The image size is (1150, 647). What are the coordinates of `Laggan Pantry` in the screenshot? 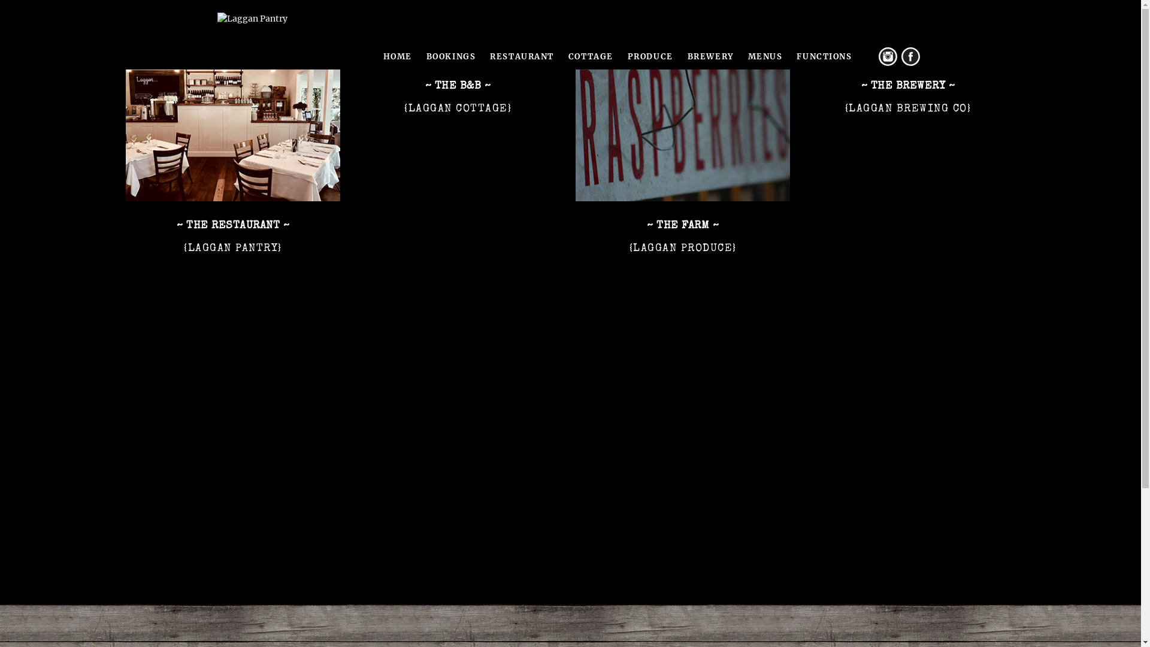 It's located at (252, 19).